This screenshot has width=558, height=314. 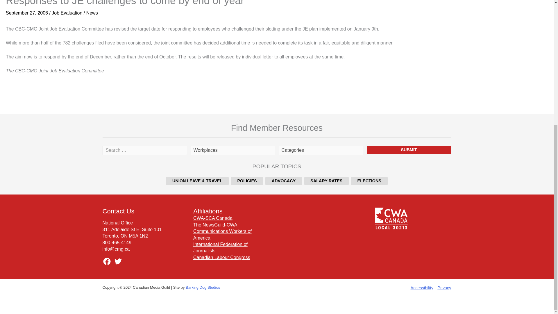 What do you see at coordinates (320, 150) in the screenshot?
I see `Categories` at bounding box center [320, 150].